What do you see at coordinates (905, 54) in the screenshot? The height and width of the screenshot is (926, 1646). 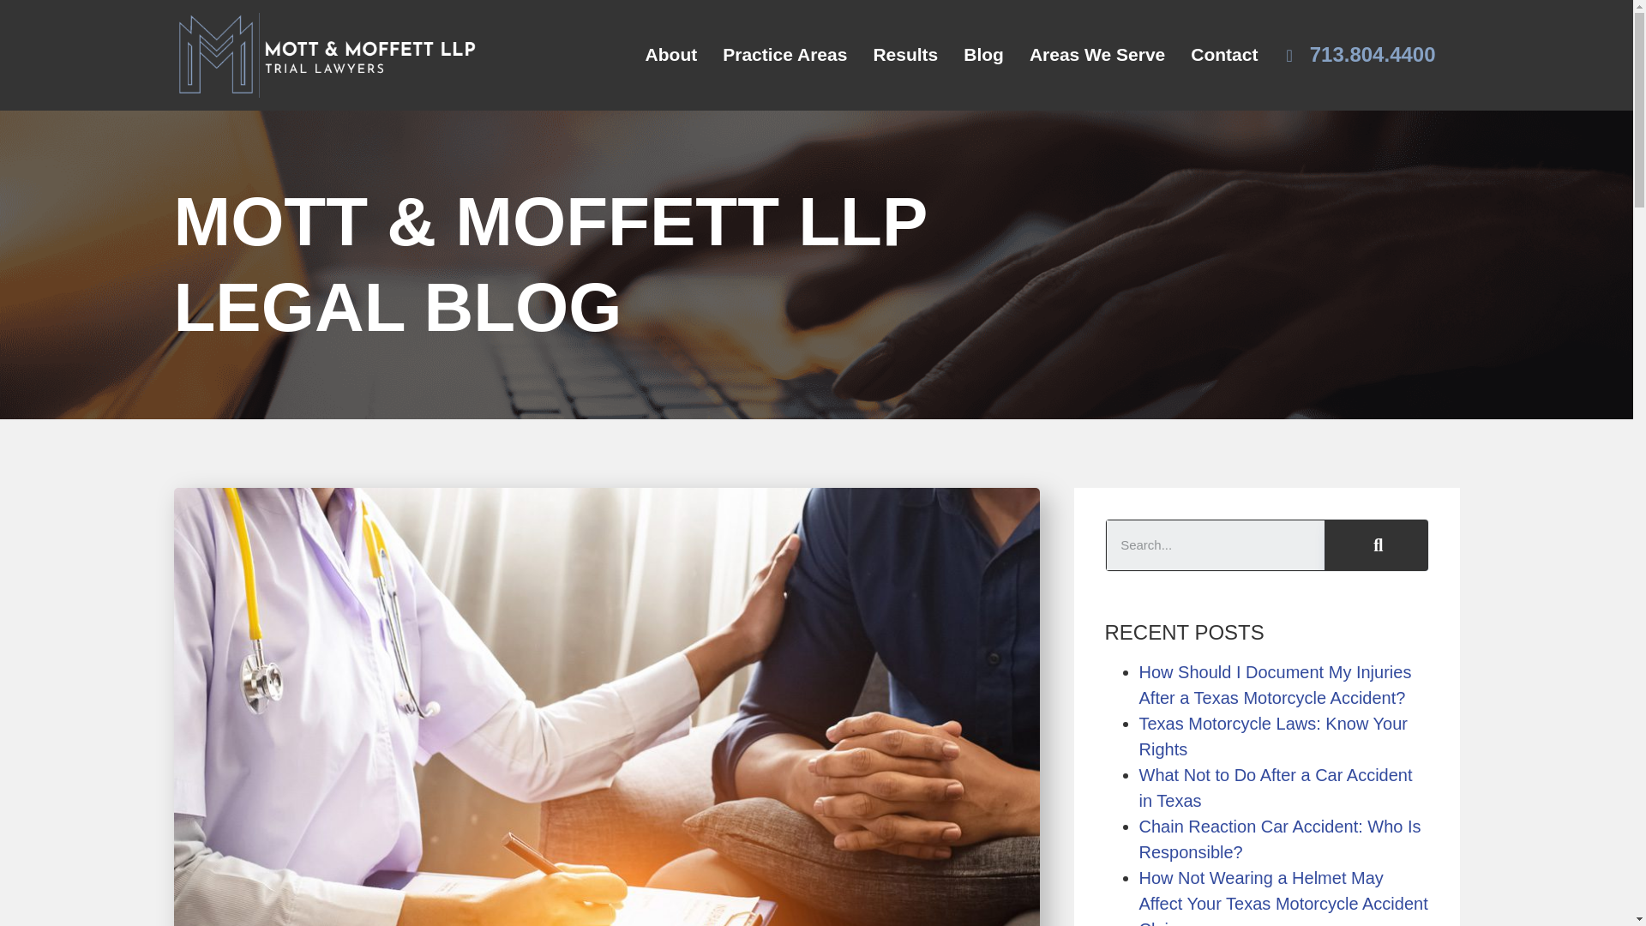 I see `Results` at bounding box center [905, 54].